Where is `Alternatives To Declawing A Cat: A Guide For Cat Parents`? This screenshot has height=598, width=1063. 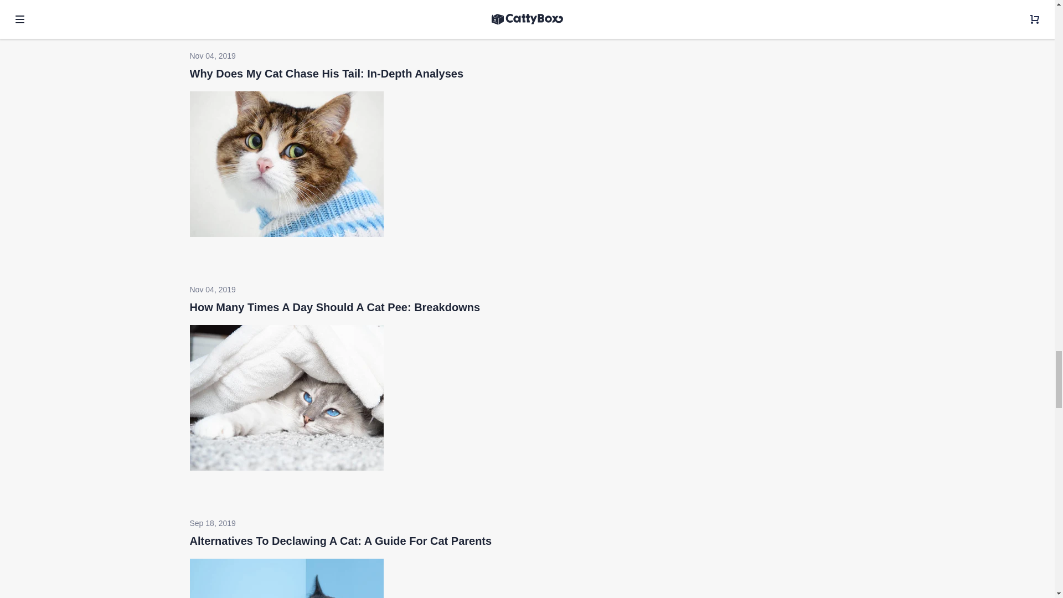 Alternatives To Declawing A Cat: A Guide For Cat Parents is located at coordinates (286, 468).